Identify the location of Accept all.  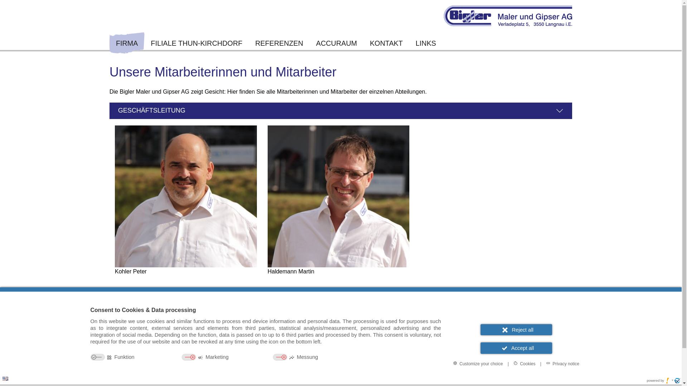
(516, 348).